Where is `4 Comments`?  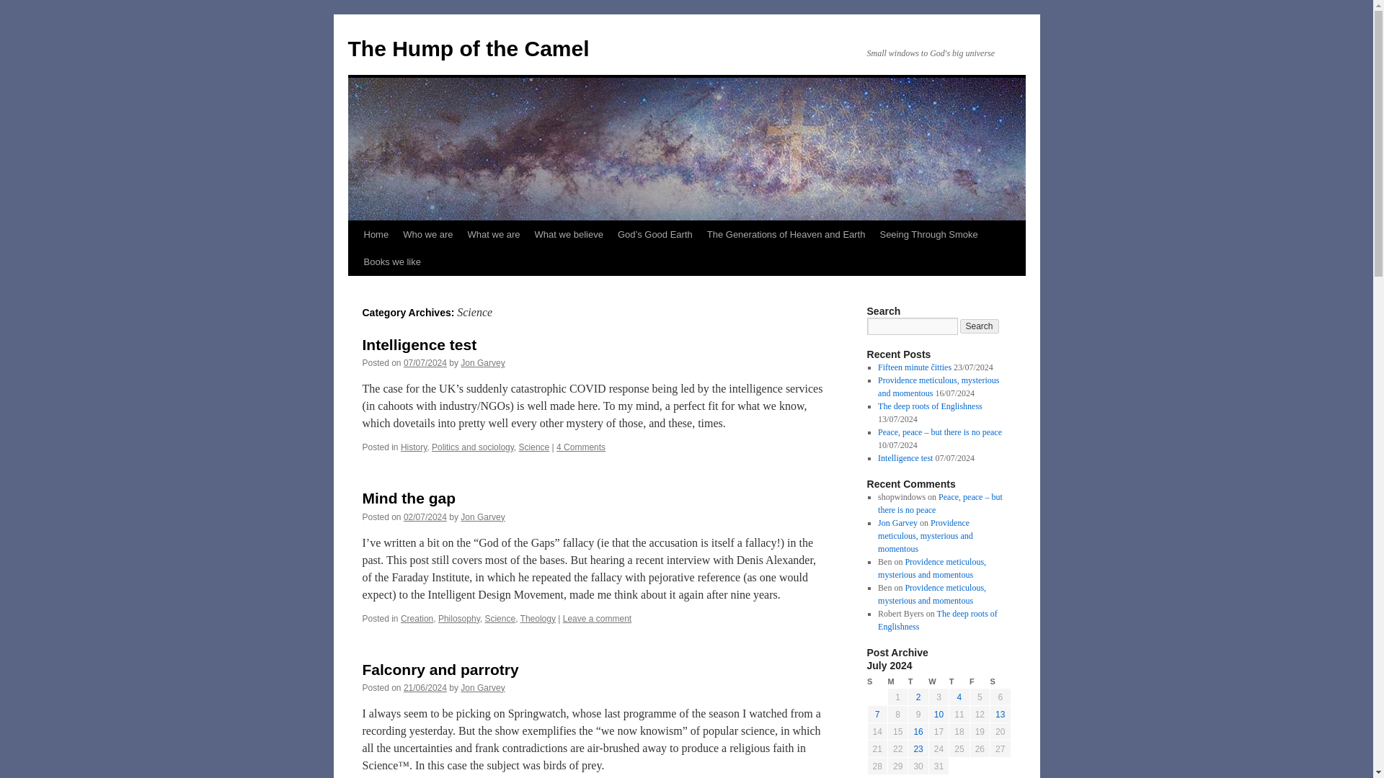
4 Comments is located at coordinates (581, 447).